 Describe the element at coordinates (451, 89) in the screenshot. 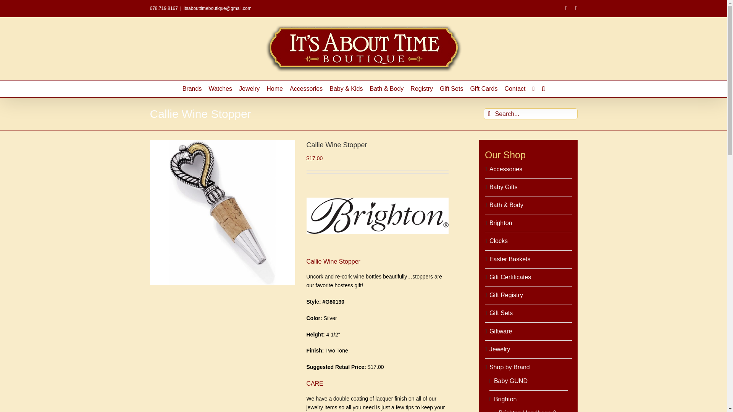

I see `Gift Sets` at that location.